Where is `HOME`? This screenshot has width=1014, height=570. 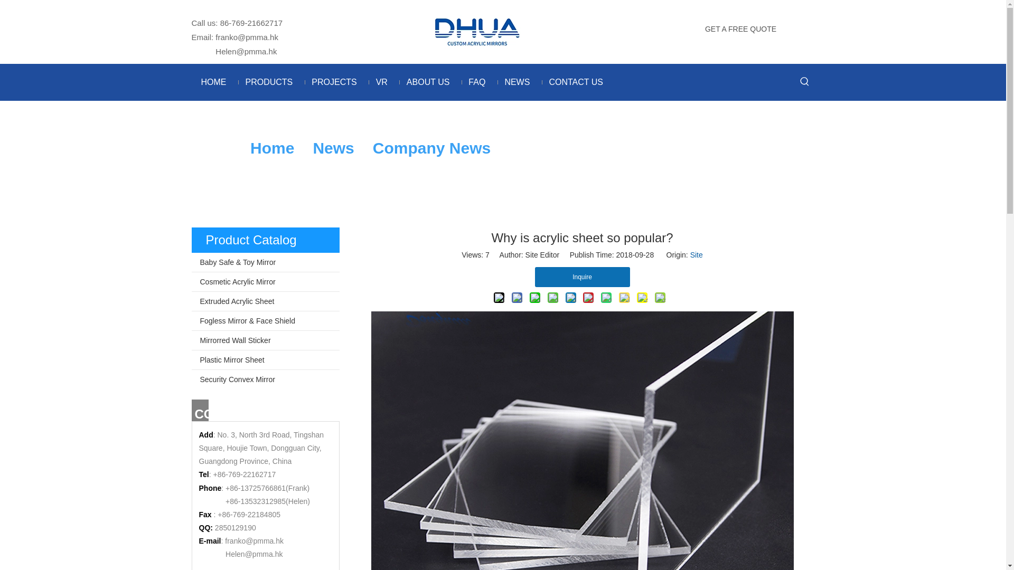 HOME is located at coordinates (213, 82).